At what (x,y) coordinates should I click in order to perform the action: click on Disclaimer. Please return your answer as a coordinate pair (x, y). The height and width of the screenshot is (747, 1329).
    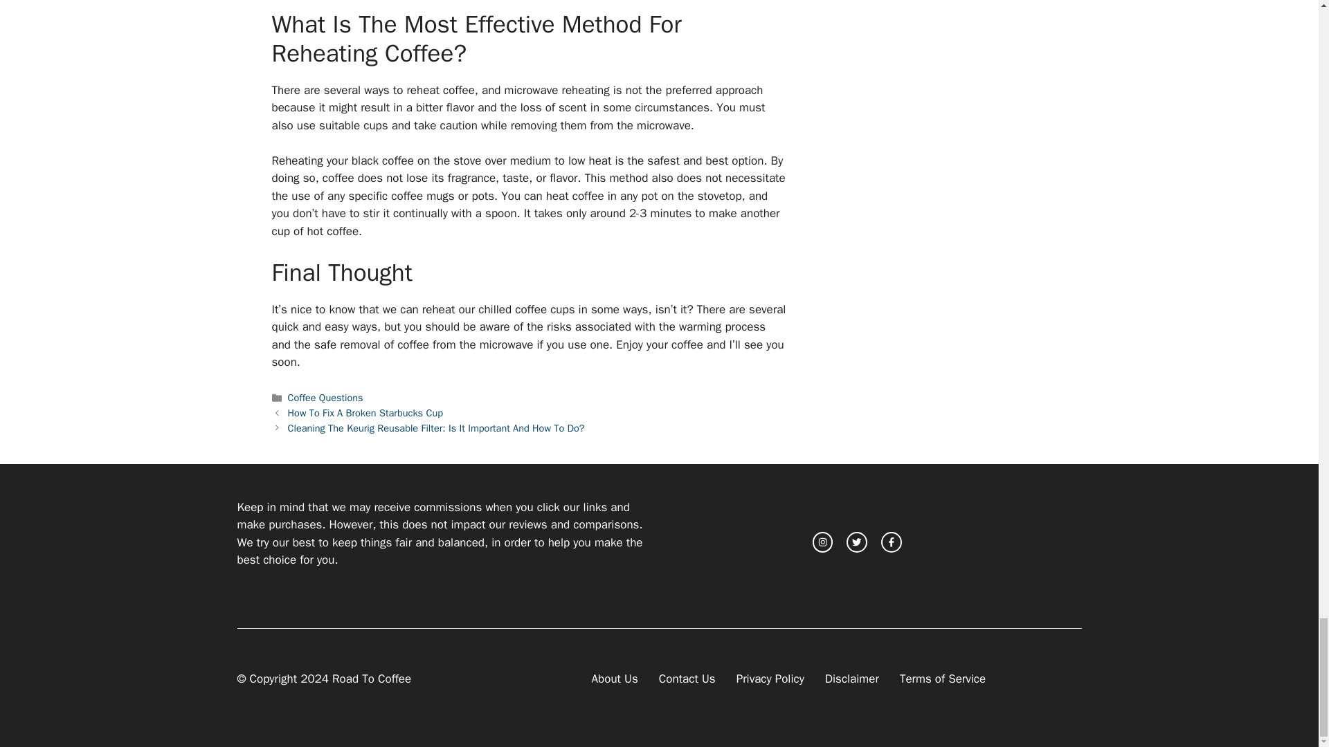
    Looking at the image, I should click on (851, 679).